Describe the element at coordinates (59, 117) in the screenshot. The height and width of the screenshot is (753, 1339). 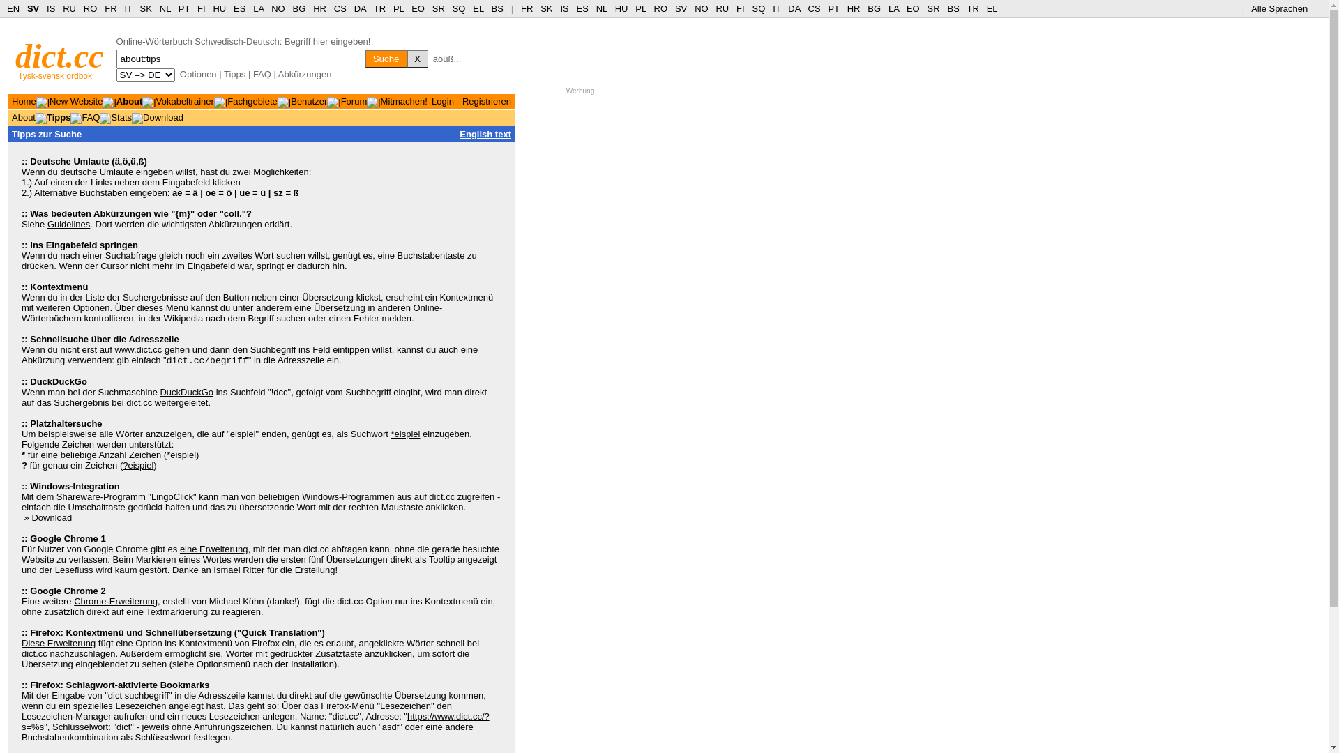
I see `Tipps` at that location.